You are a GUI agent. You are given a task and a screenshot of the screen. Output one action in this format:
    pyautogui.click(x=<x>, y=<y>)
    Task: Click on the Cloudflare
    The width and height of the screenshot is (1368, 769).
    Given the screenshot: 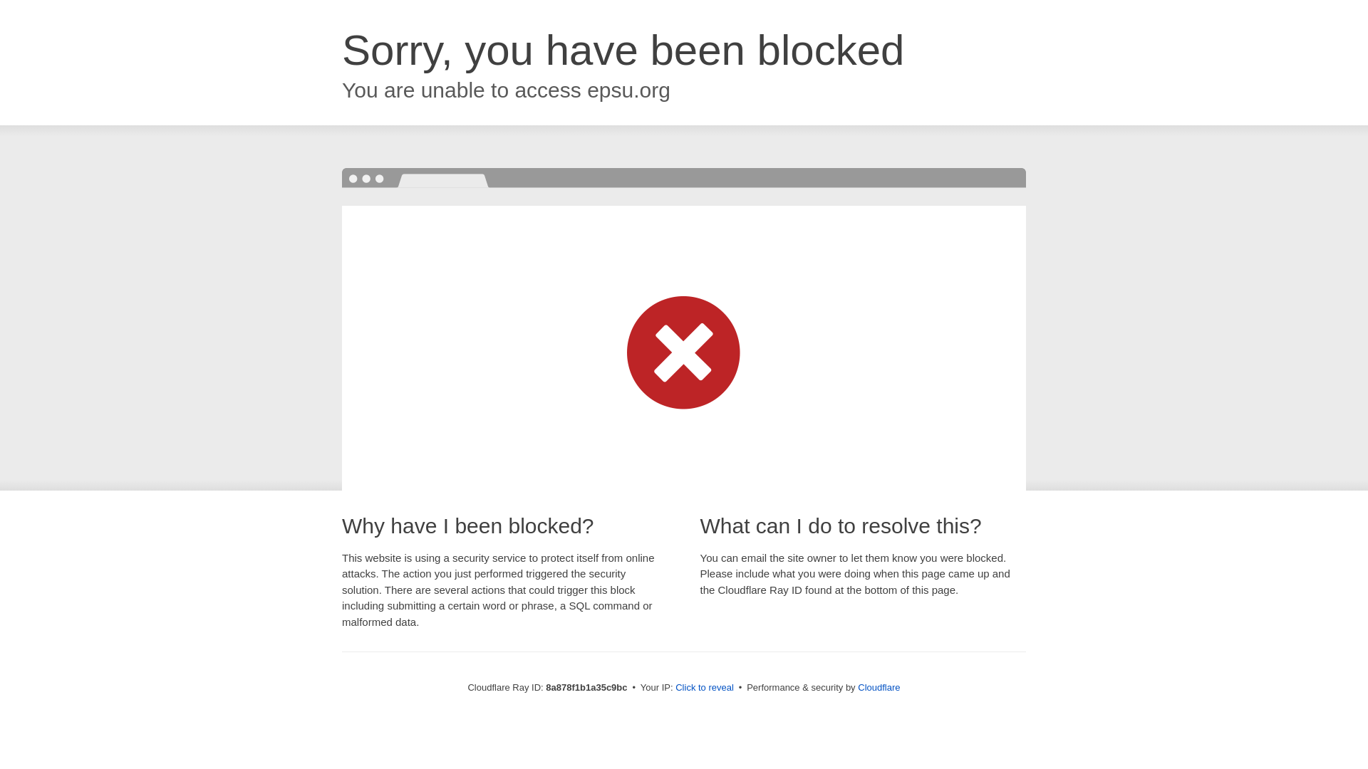 What is the action you would take?
    pyautogui.click(x=879, y=687)
    